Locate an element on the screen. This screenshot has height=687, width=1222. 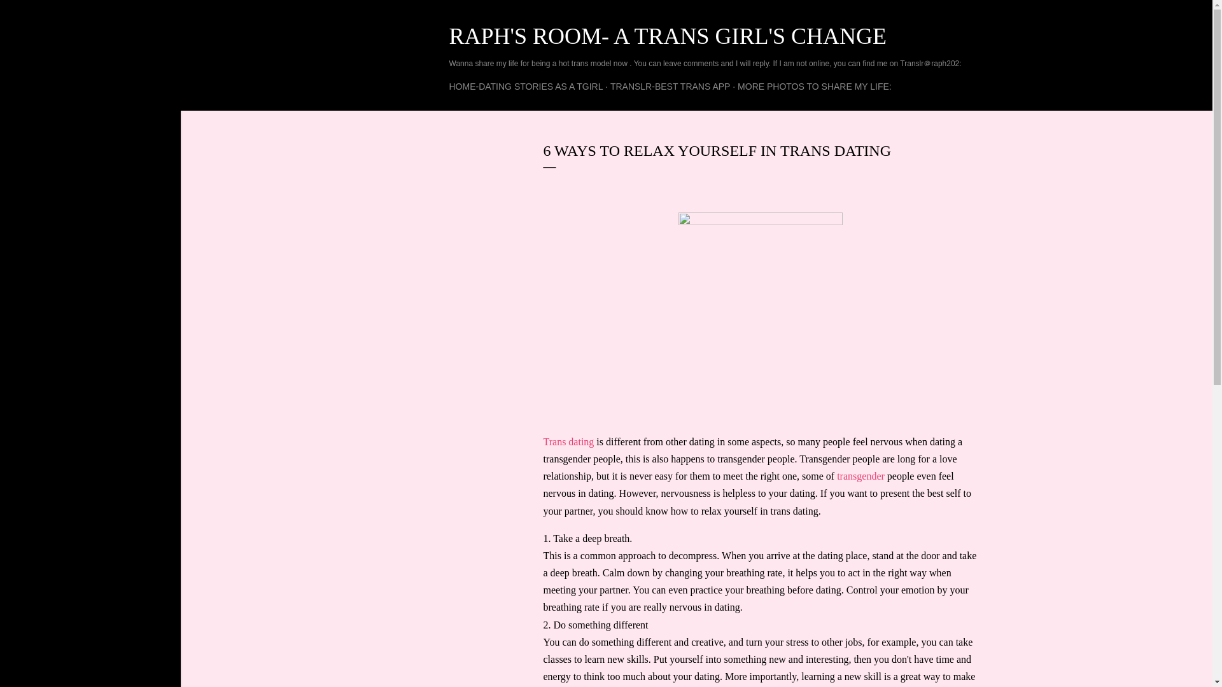
TRANSLR-BEST TRANS APP is located at coordinates (670, 87).